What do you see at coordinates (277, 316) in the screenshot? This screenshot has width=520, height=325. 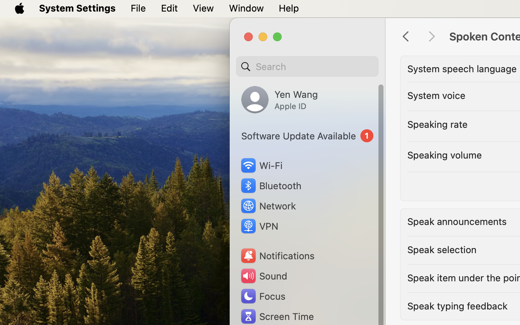 I see `Screen Time` at bounding box center [277, 316].